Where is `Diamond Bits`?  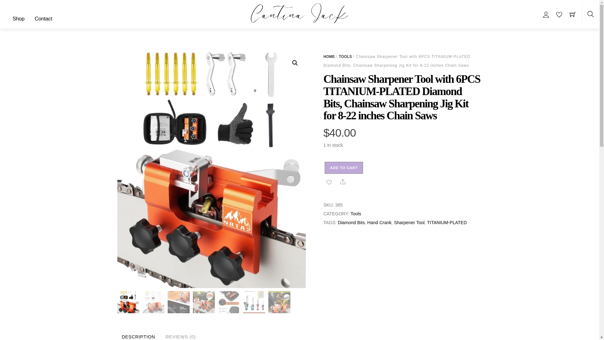
Diamond Bits is located at coordinates (351, 222).